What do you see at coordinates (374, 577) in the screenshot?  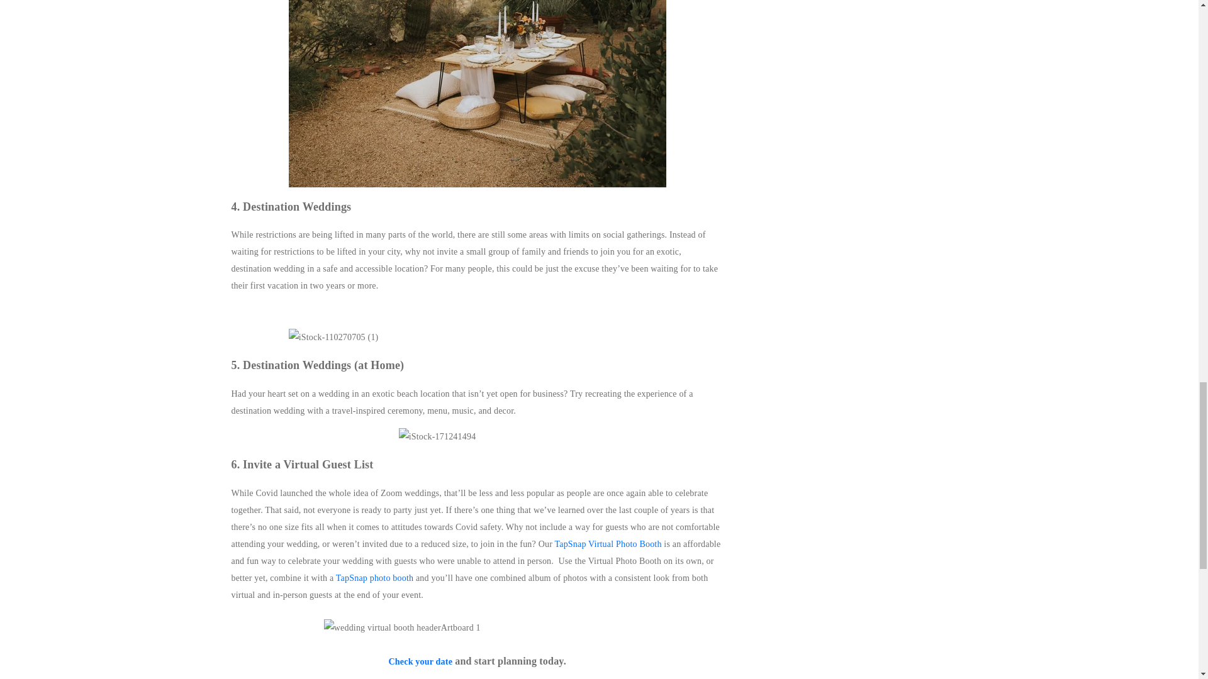 I see `TapSnap photo booth` at bounding box center [374, 577].